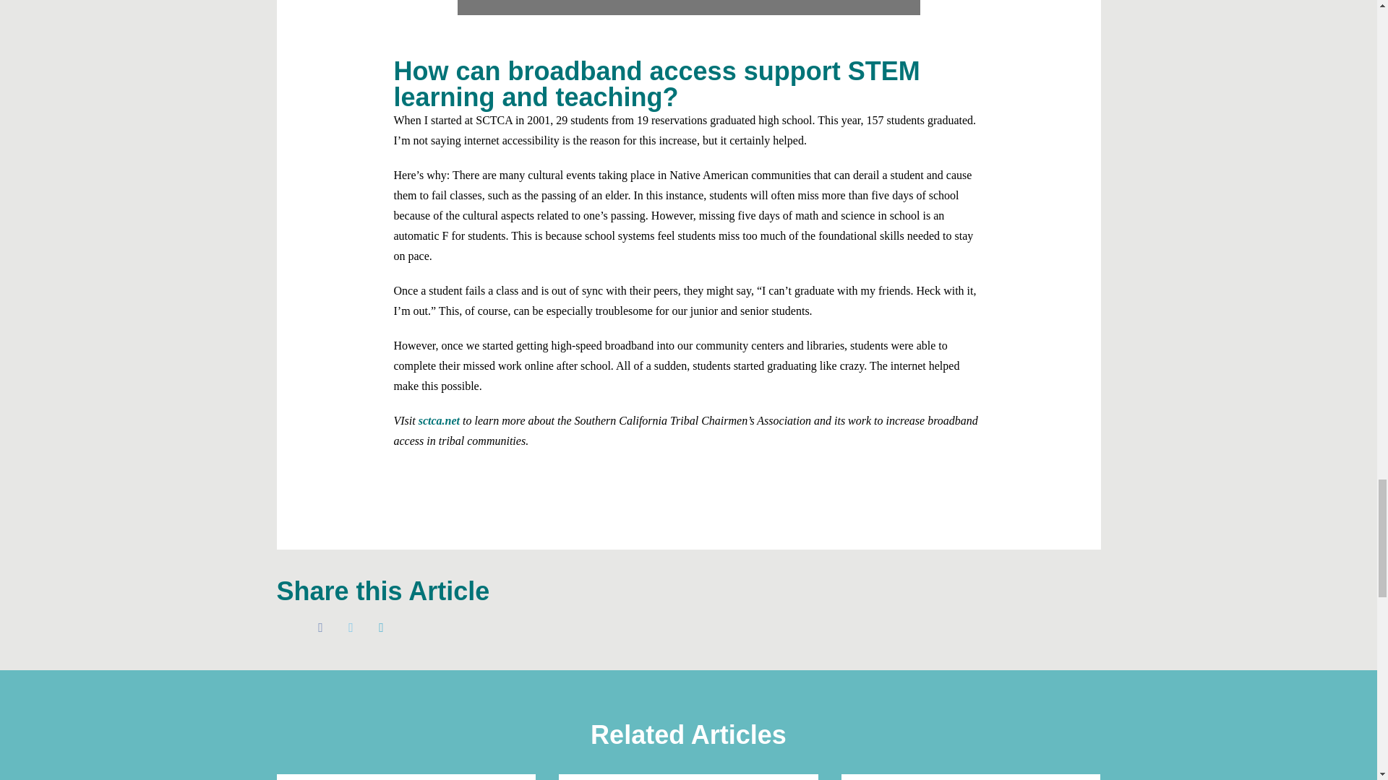 This screenshot has width=1388, height=780. What do you see at coordinates (382, 627) in the screenshot?
I see `Share on LinkedIn` at bounding box center [382, 627].